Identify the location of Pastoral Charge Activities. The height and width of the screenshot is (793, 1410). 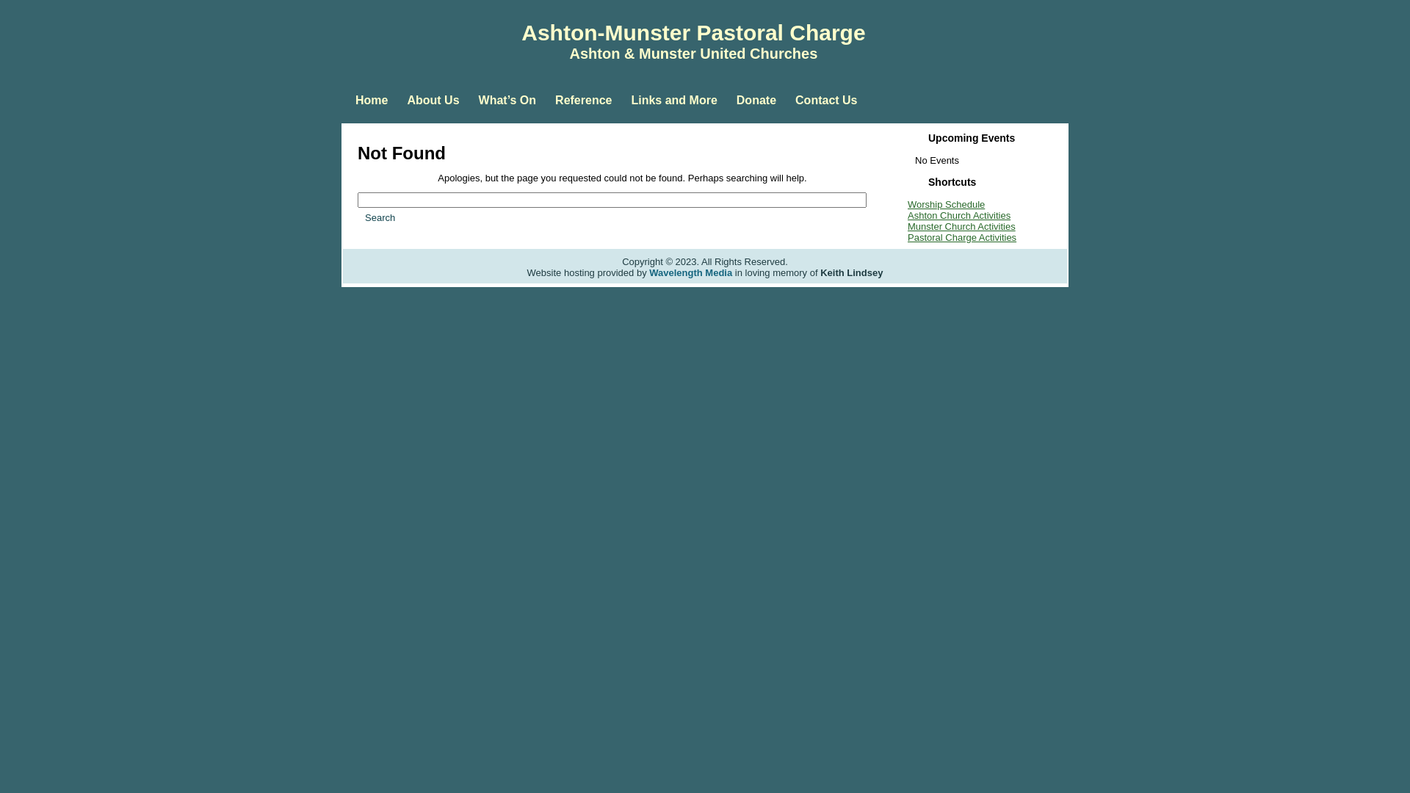
(962, 238).